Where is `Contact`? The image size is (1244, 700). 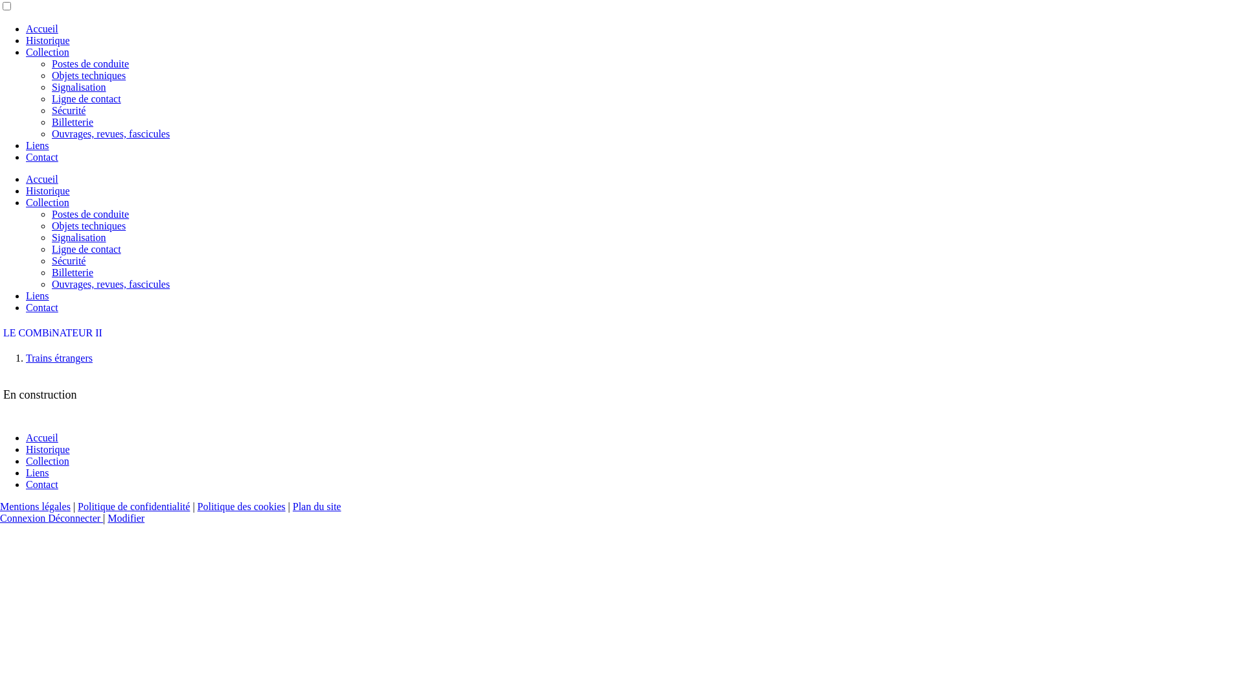 Contact is located at coordinates (42, 485).